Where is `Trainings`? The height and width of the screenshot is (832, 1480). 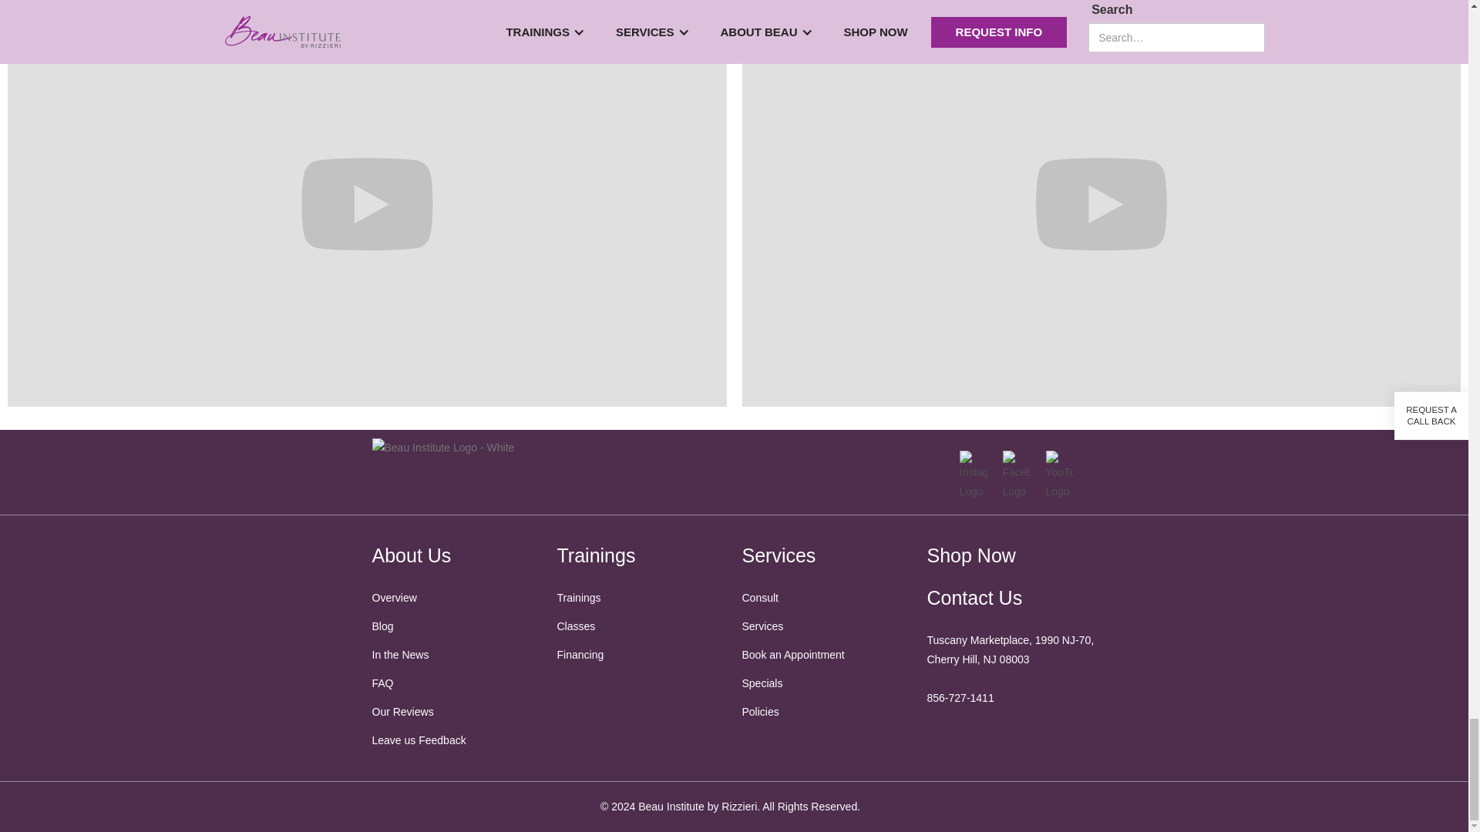
Trainings is located at coordinates (595, 555).